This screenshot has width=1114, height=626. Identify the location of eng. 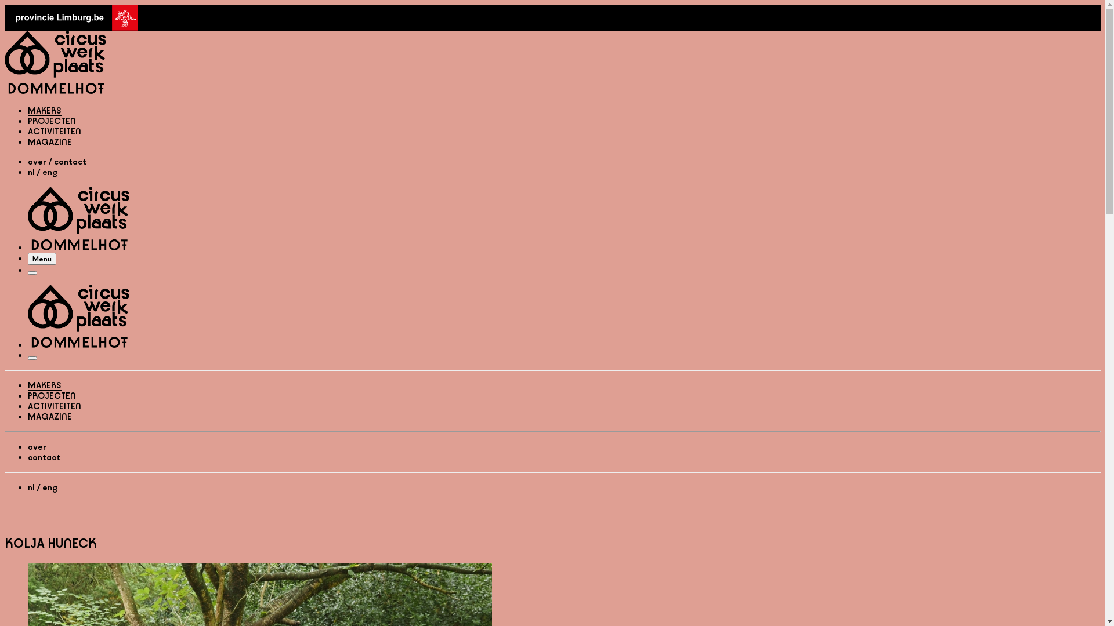
(50, 173).